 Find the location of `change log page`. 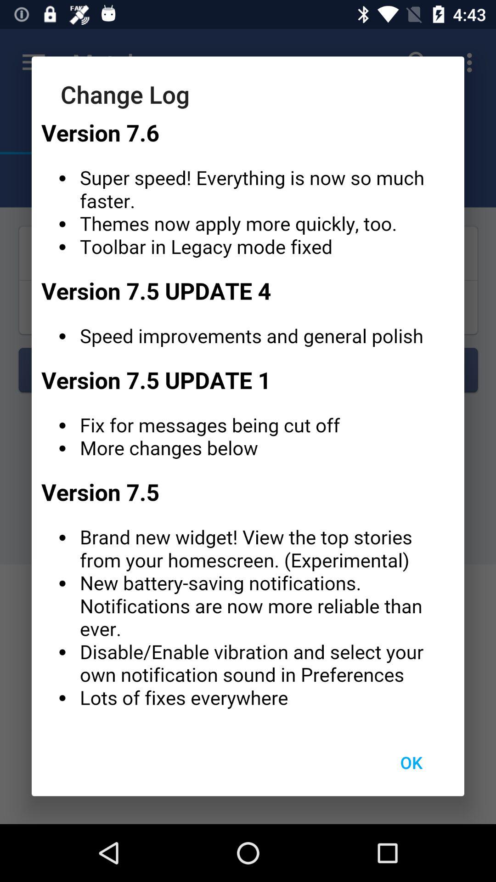

change log page is located at coordinates (248, 419).